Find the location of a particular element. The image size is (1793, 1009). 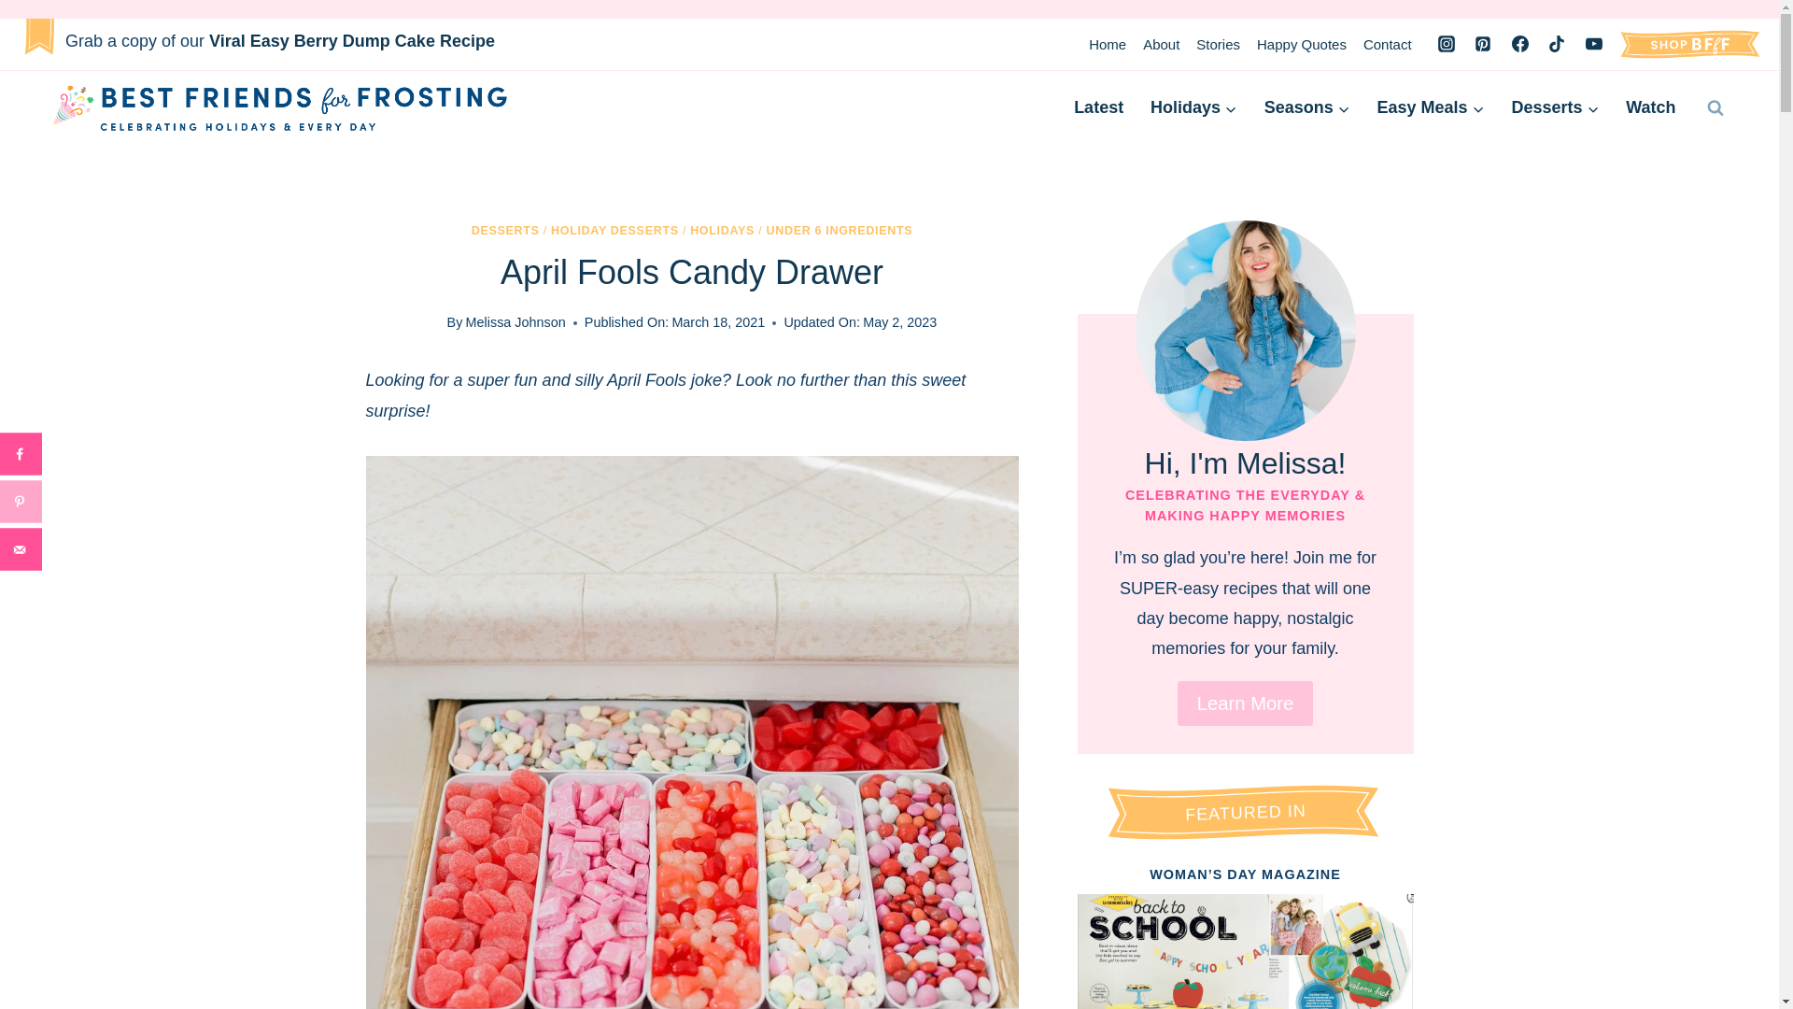

About is located at coordinates (1161, 44).